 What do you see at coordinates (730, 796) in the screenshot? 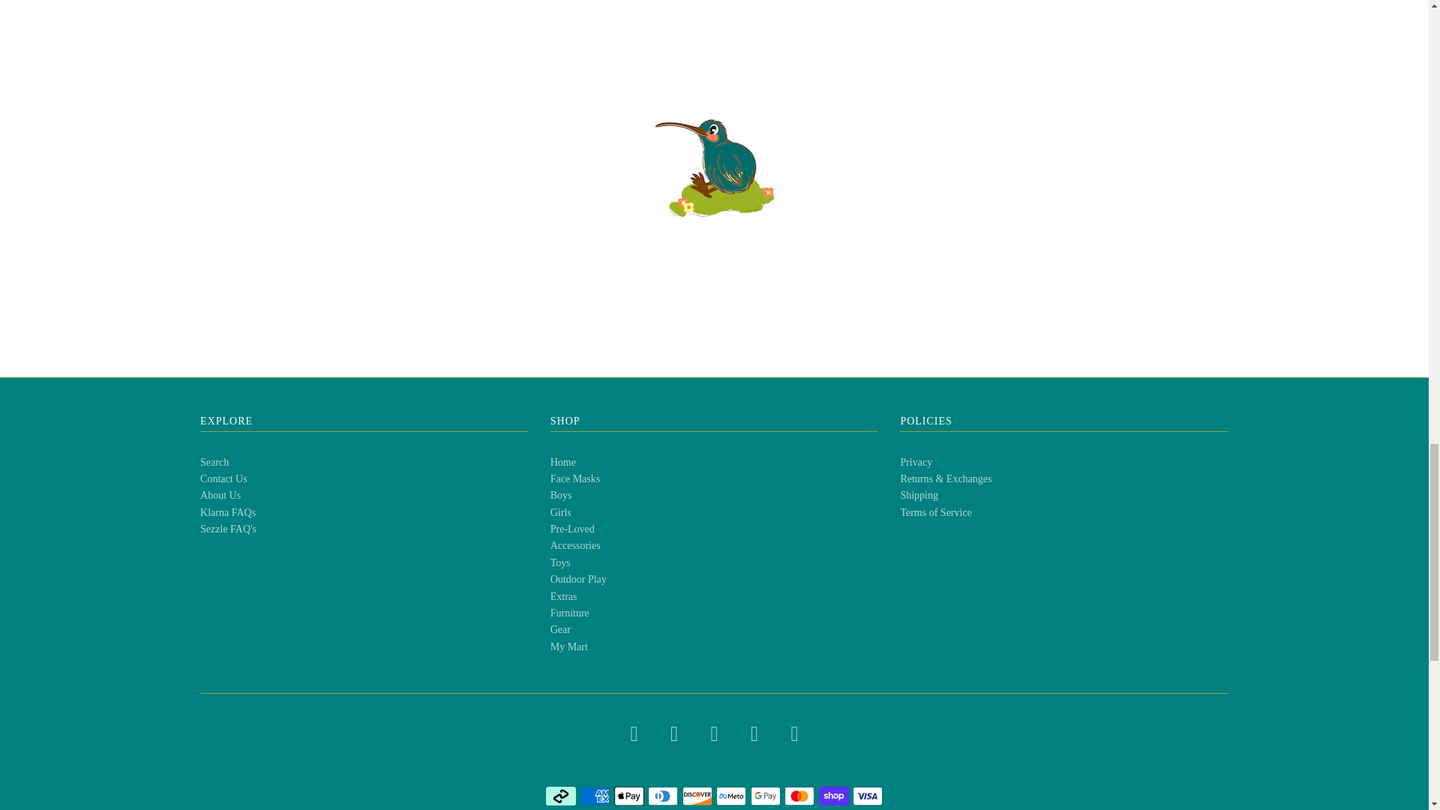
I see `Meta Pay` at bounding box center [730, 796].